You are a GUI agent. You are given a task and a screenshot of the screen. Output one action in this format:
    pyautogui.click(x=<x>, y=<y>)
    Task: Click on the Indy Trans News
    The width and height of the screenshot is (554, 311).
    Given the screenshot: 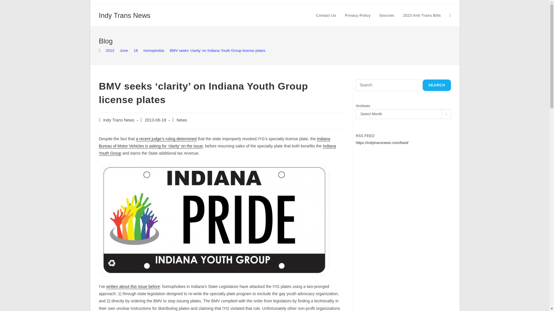 What is the action you would take?
    pyautogui.click(x=119, y=120)
    